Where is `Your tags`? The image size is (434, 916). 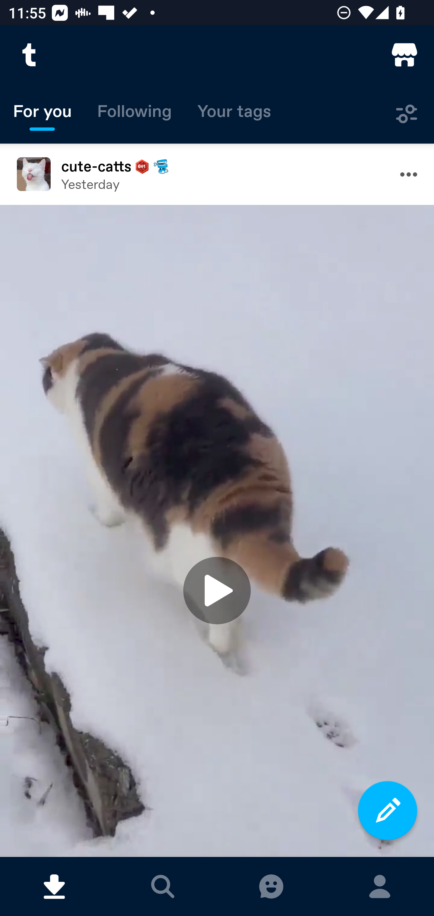
Your tags is located at coordinates (234, 114).